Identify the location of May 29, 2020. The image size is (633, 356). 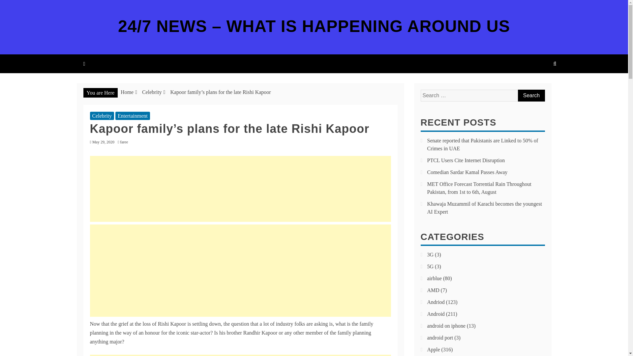
(104, 142).